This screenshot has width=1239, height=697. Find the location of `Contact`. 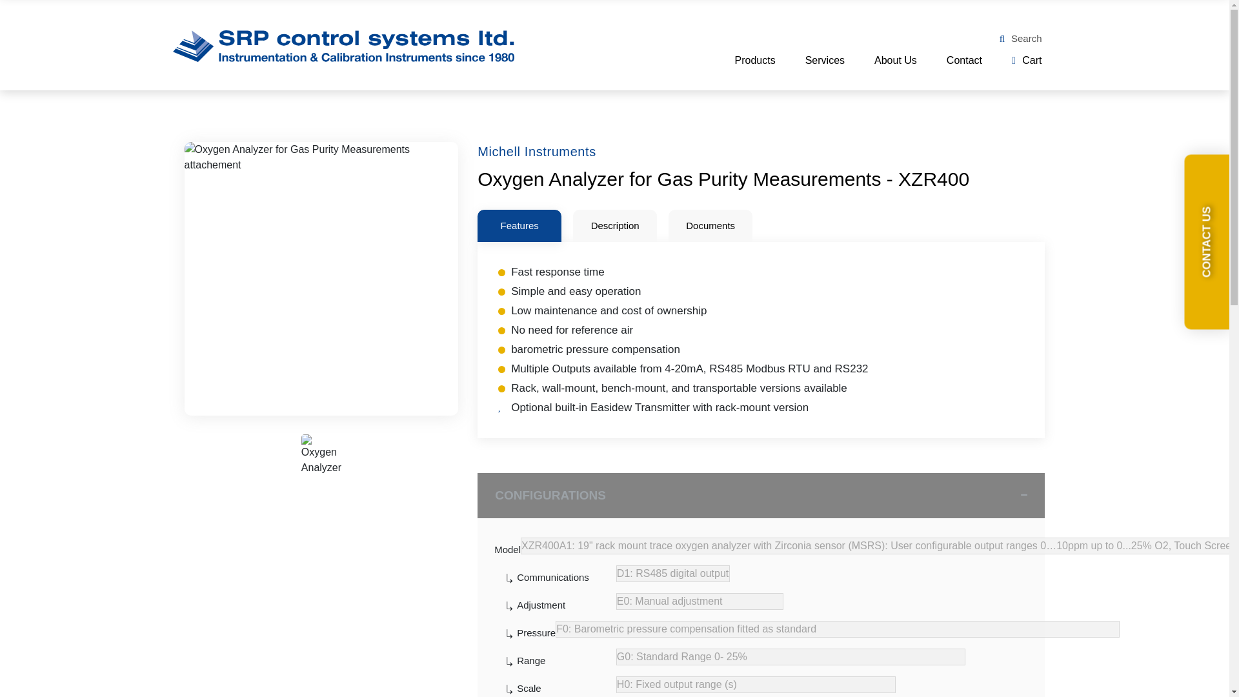

Contact is located at coordinates (964, 60).